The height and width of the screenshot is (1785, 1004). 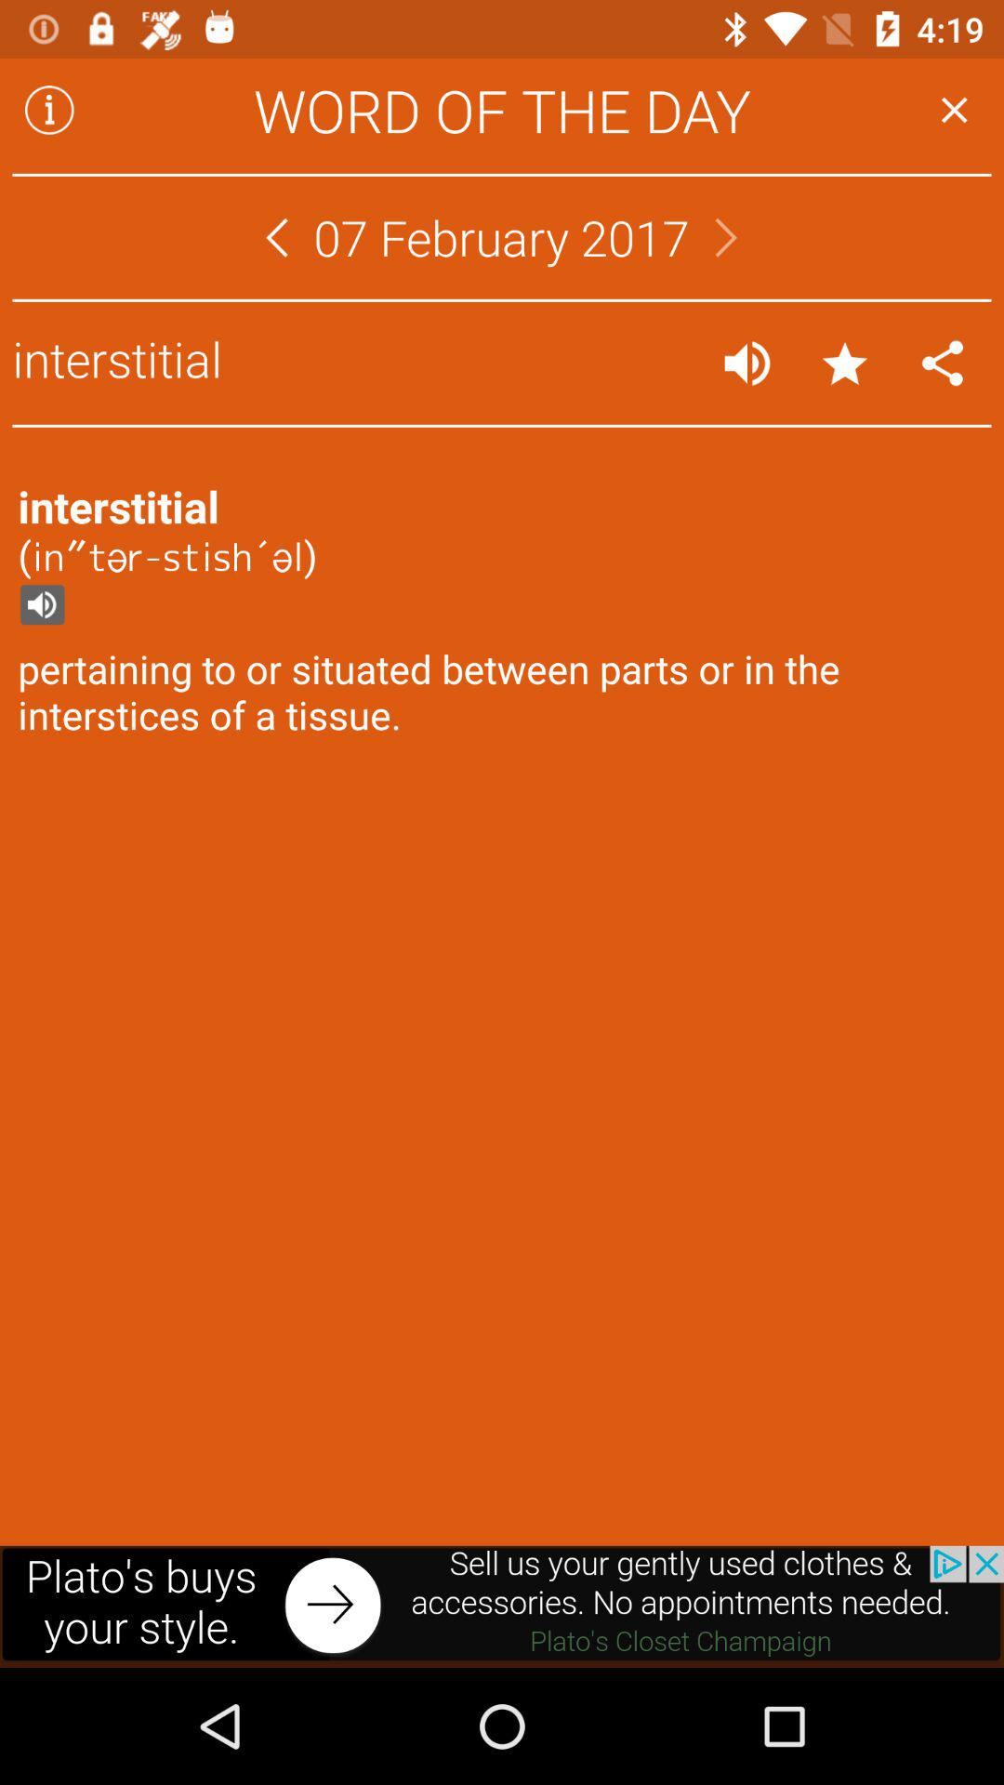 I want to click on open options, so click(x=943, y=363).